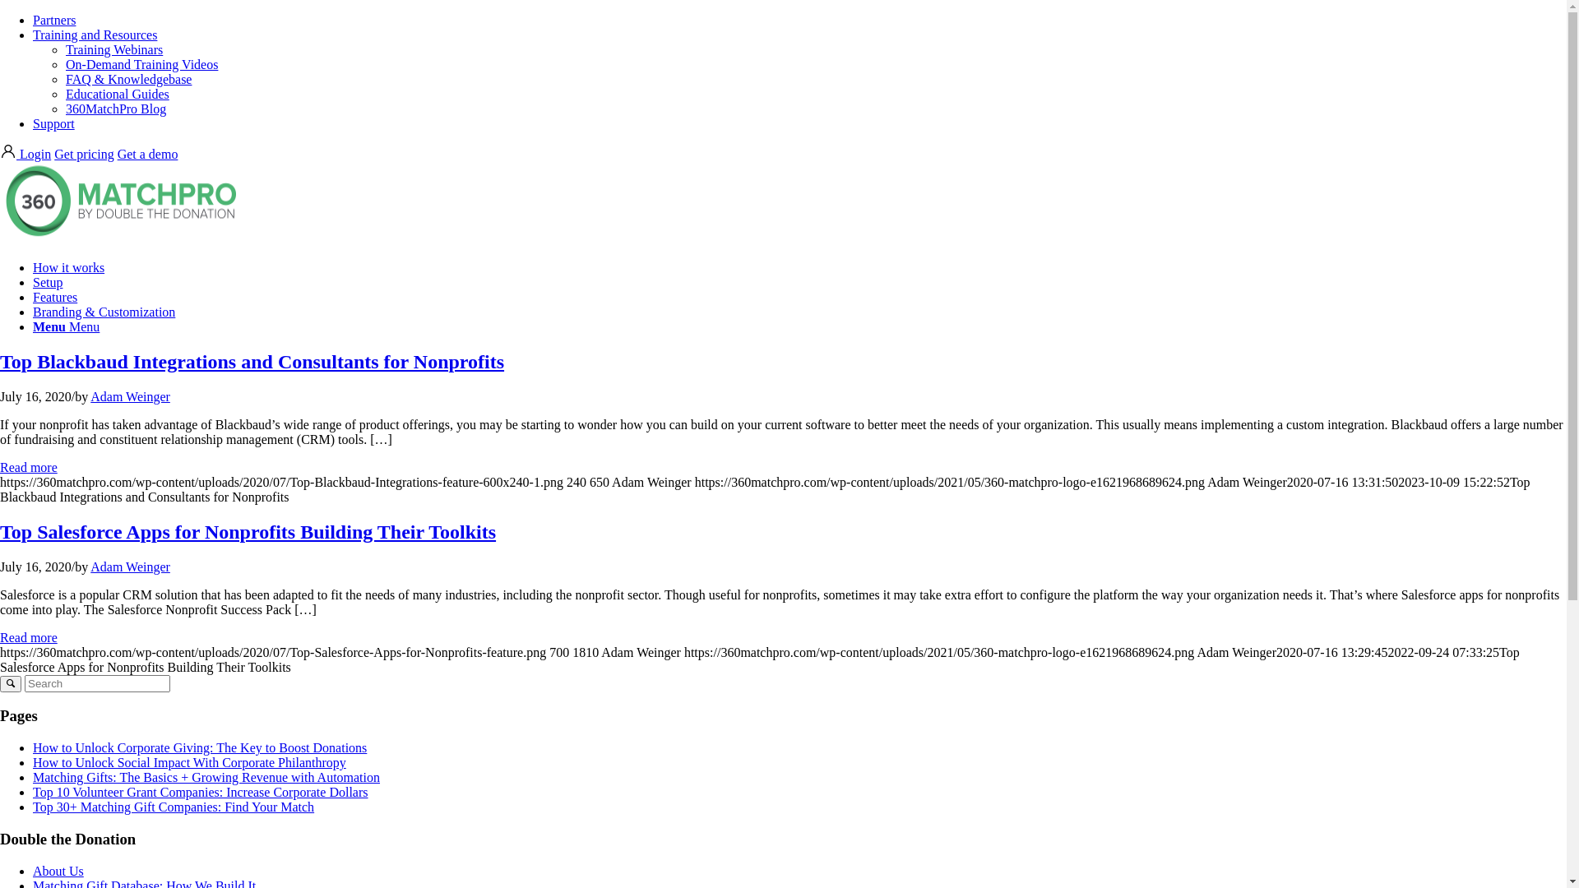 The width and height of the screenshot is (1579, 888). What do you see at coordinates (29, 467) in the screenshot?
I see `Read more` at bounding box center [29, 467].